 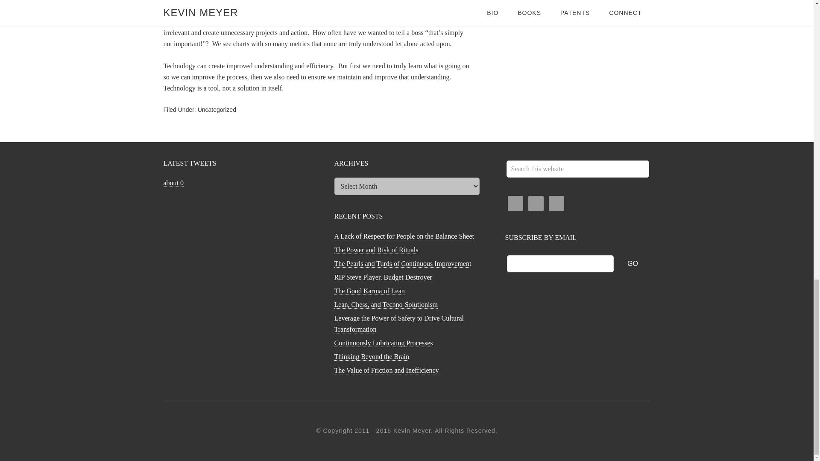 What do you see at coordinates (386, 370) in the screenshot?
I see `The Value of Friction and Inefficiency` at bounding box center [386, 370].